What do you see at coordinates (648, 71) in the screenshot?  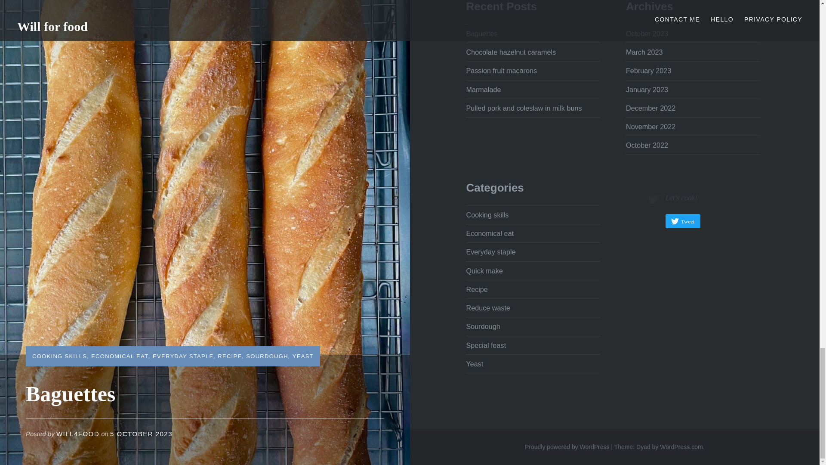 I see `February 2023` at bounding box center [648, 71].